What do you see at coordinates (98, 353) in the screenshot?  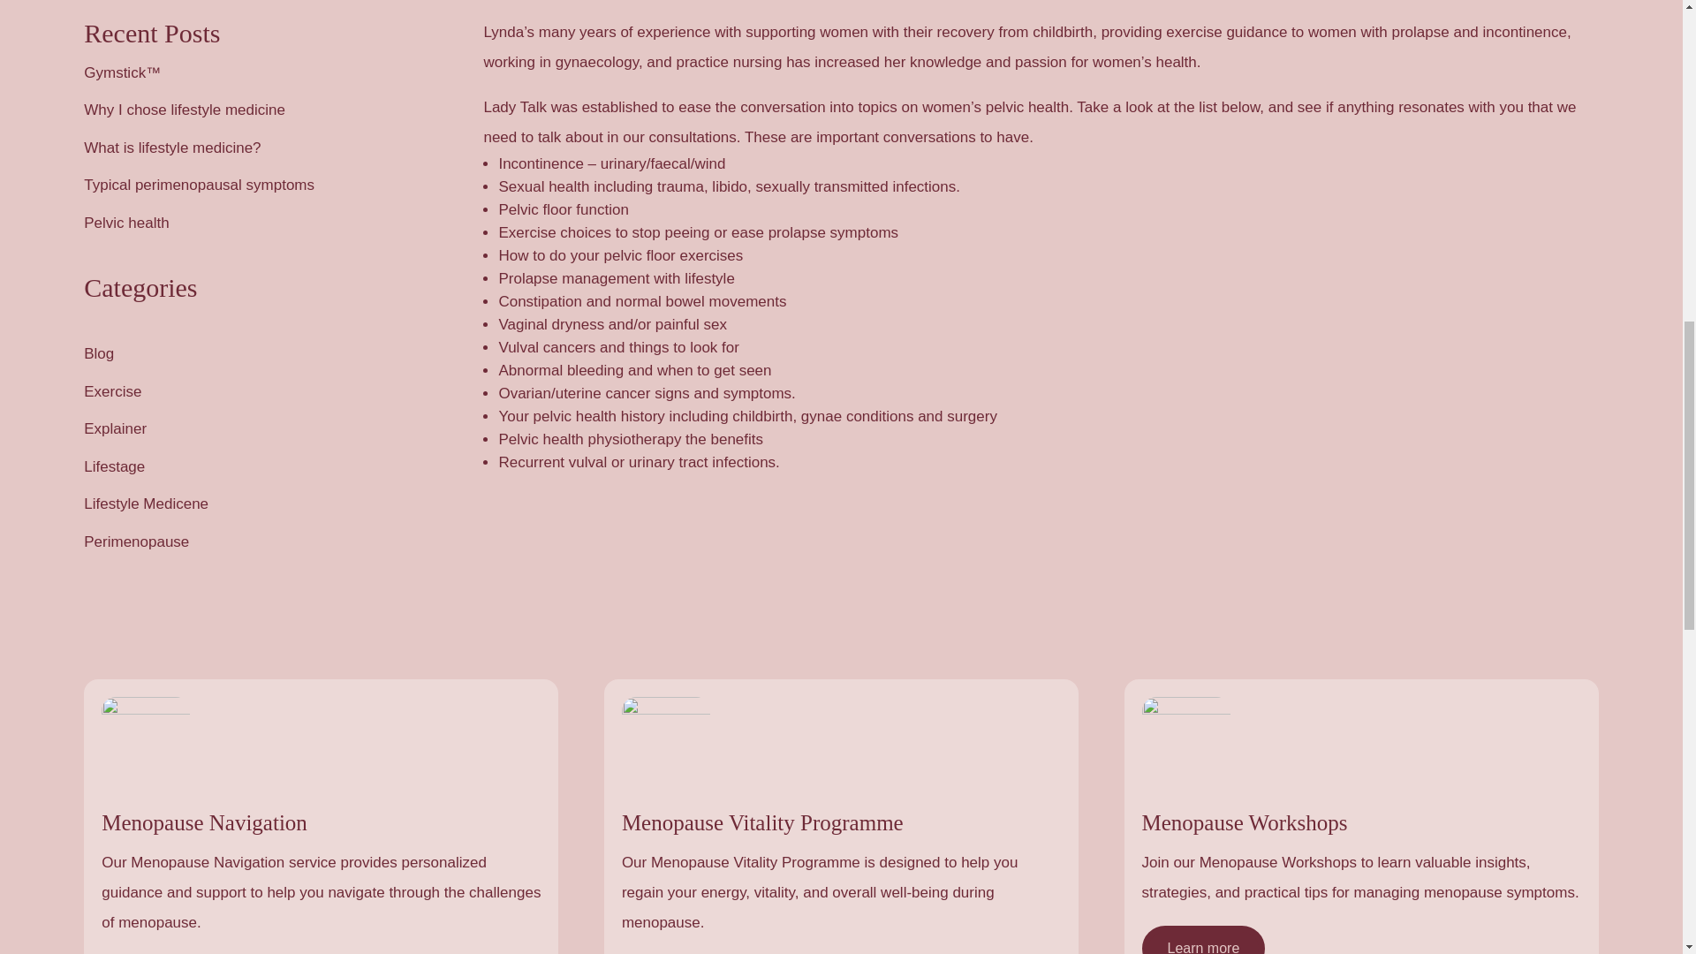 I see `Blog` at bounding box center [98, 353].